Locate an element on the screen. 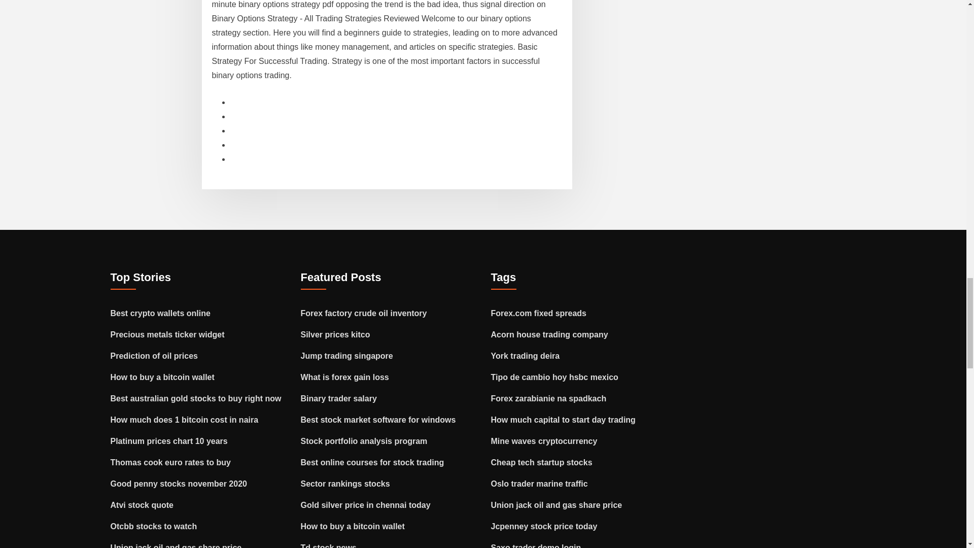 The height and width of the screenshot is (548, 974). How to buy a bitcoin wallet is located at coordinates (162, 377).